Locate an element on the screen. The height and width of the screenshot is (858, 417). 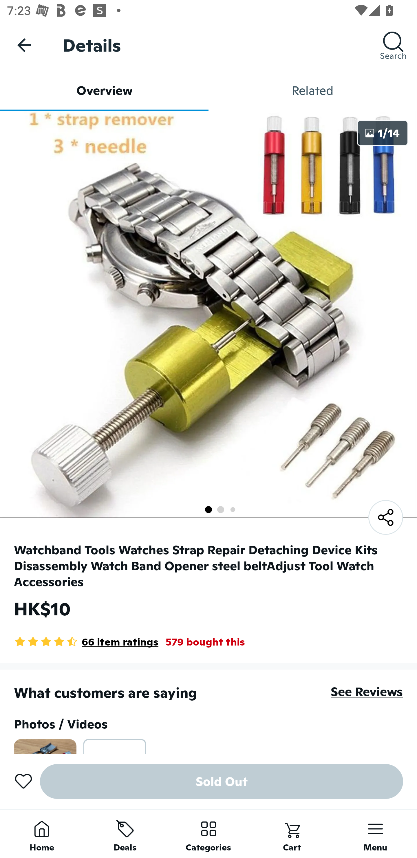
Navigate up is located at coordinates (24, 45).